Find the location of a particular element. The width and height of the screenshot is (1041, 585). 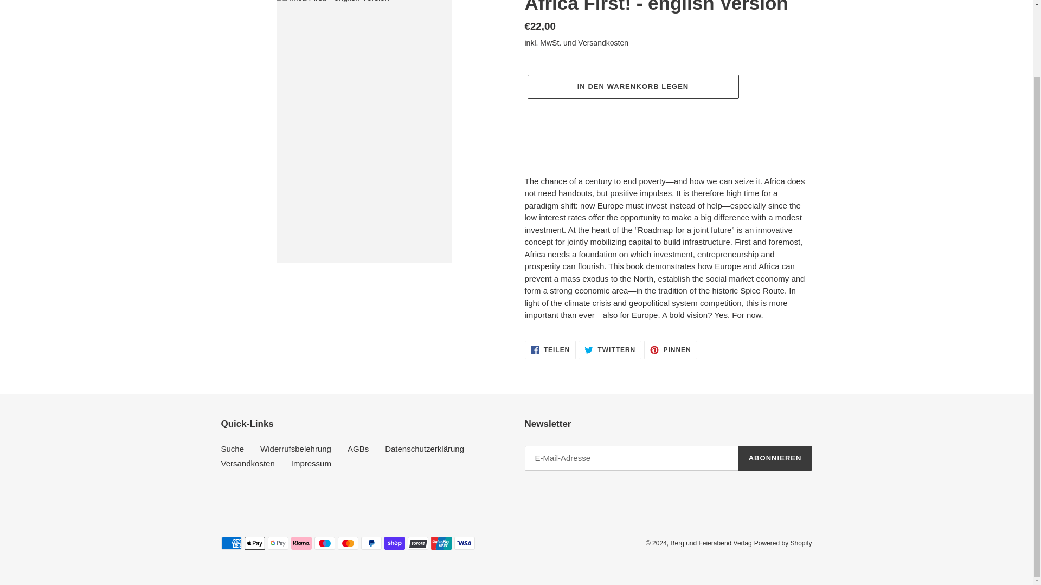

Berg und Feierabend Verlag is located at coordinates (550, 350).